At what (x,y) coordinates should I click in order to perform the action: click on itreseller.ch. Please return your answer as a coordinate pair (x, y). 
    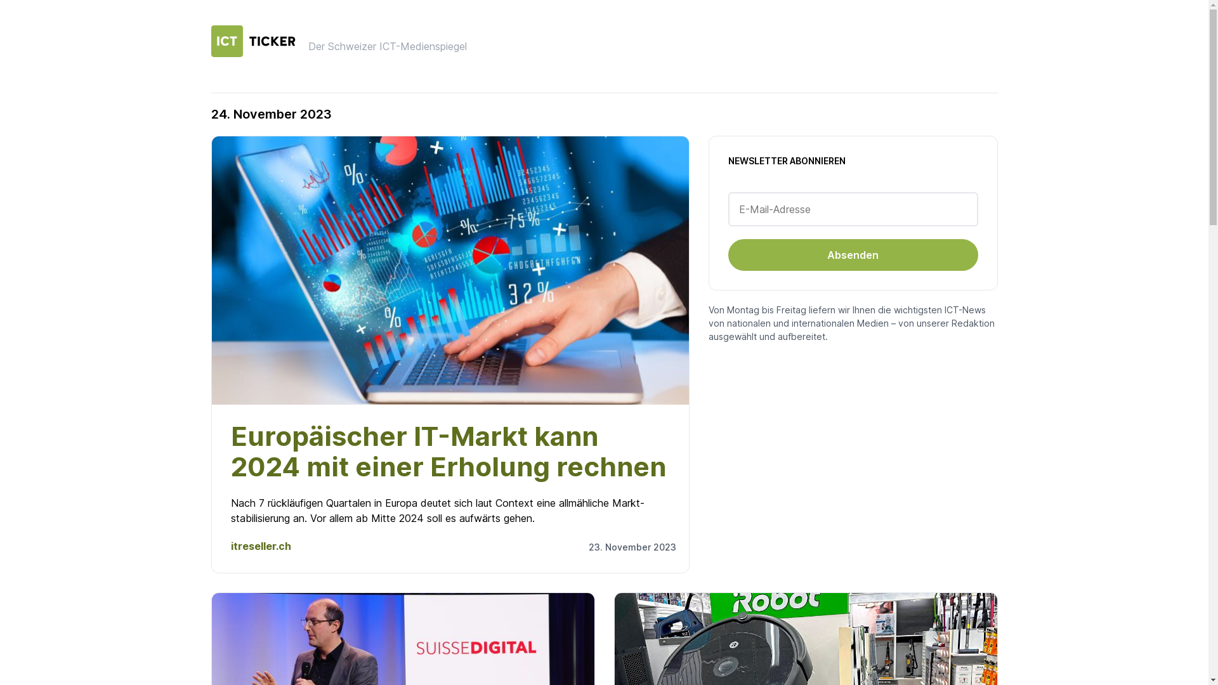
    Looking at the image, I should click on (261, 546).